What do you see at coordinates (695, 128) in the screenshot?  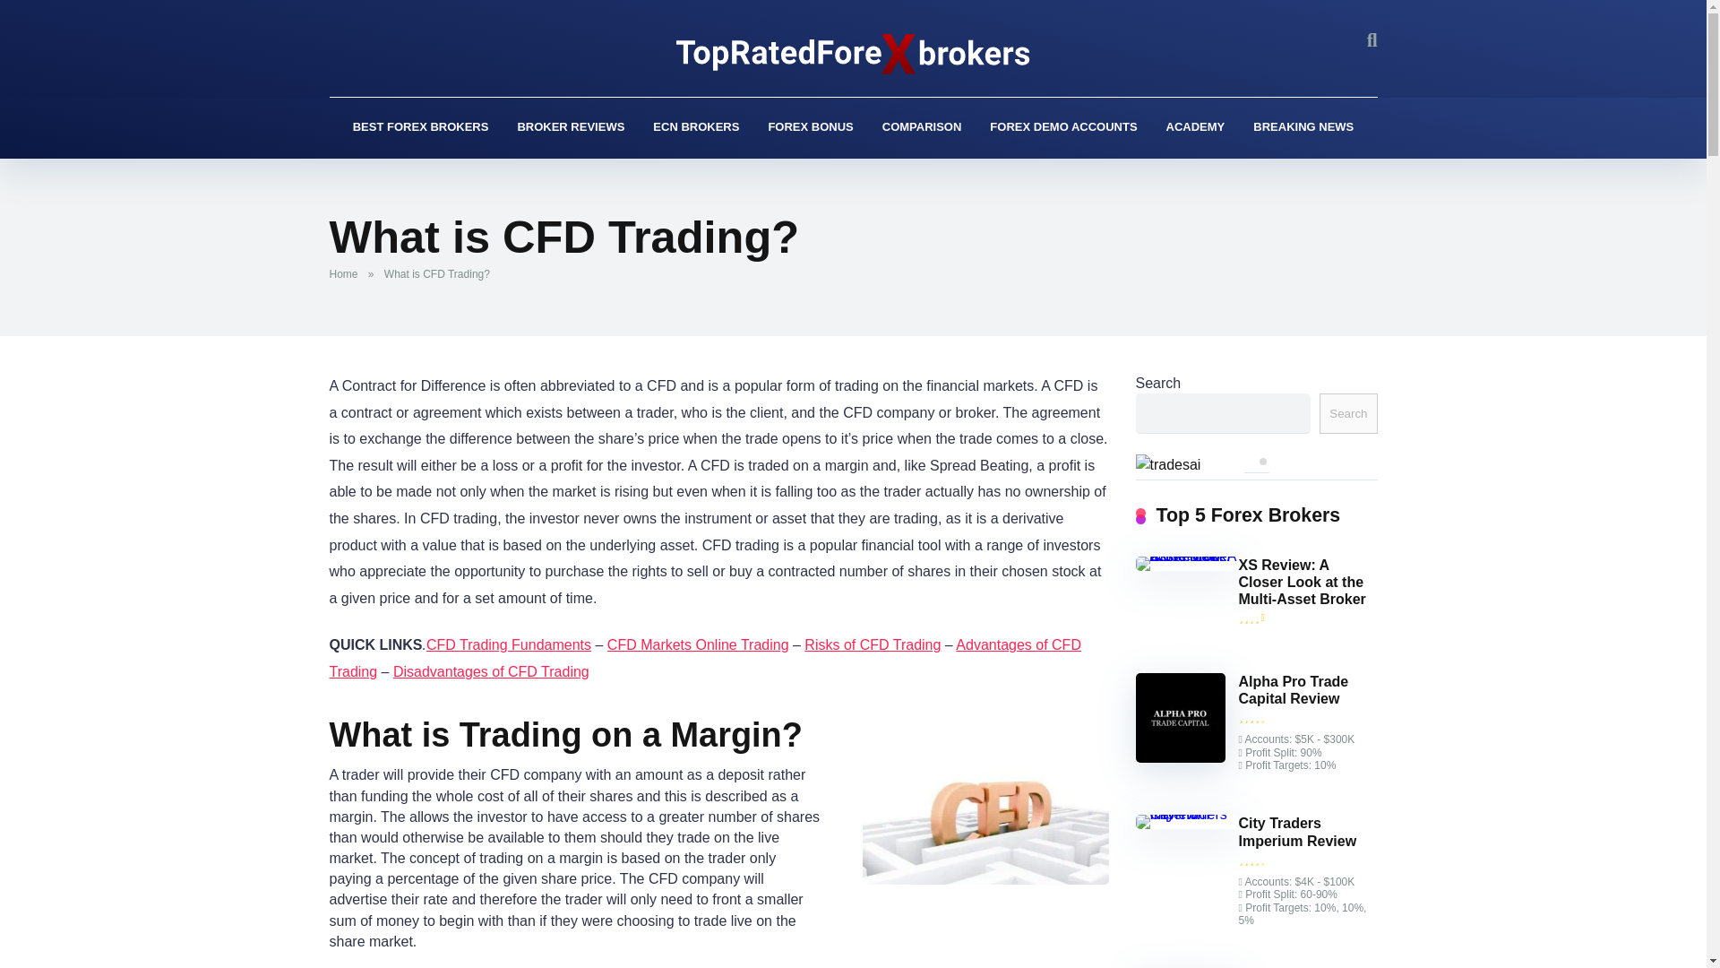 I see `ECN BROKERS` at bounding box center [695, 128].